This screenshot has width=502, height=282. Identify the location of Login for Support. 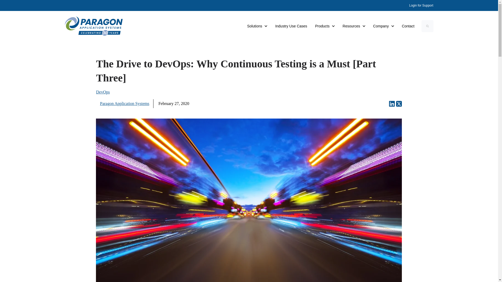
(354, 26).